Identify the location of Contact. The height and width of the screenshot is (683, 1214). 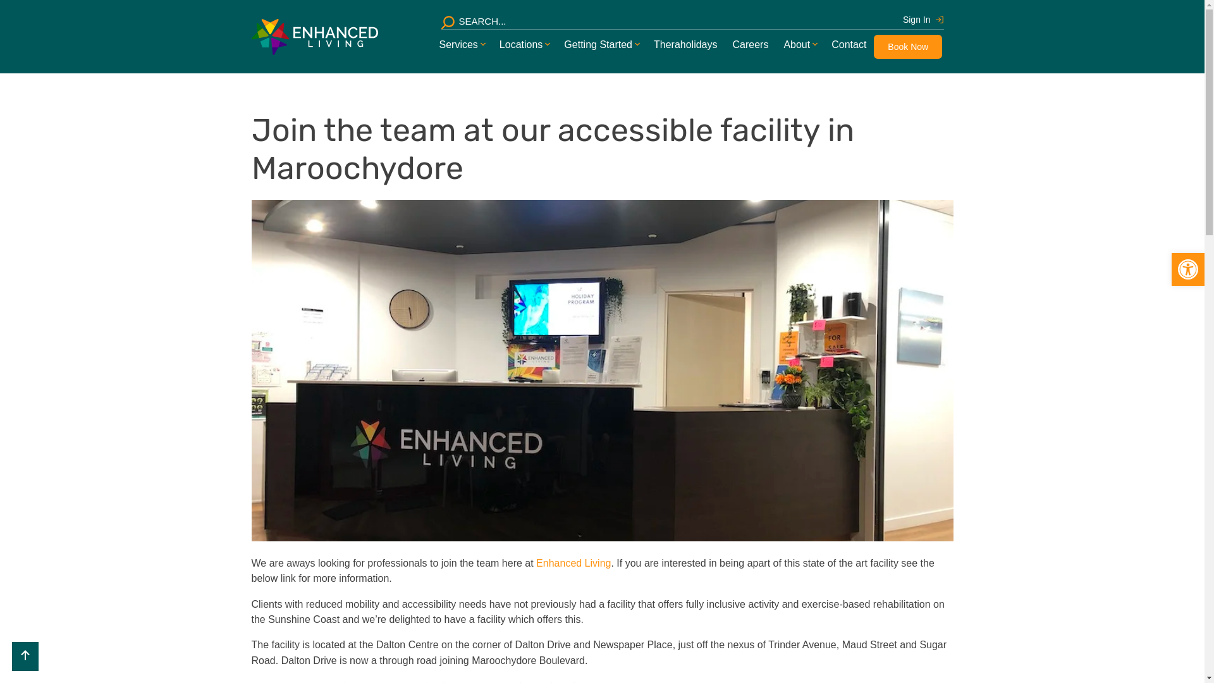
(849, 45).